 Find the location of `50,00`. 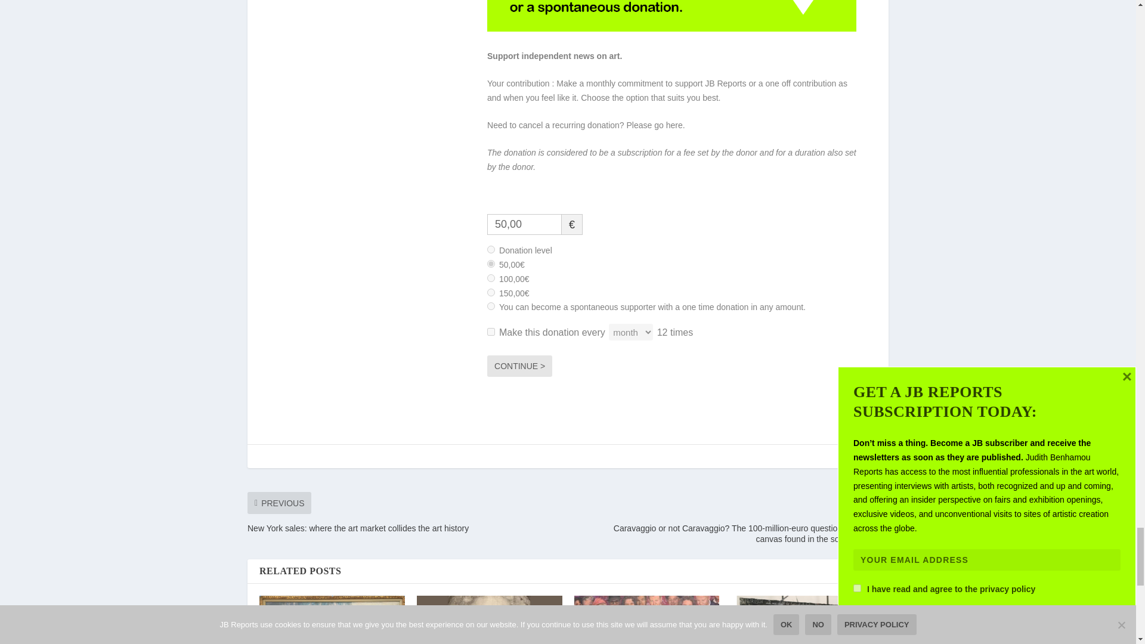

50,00 is located at coordinates (491, 264).